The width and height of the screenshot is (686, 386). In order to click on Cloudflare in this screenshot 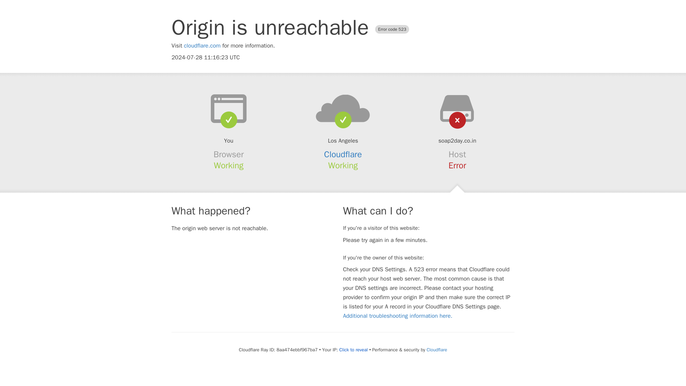, I will do `click(437, 350)`.